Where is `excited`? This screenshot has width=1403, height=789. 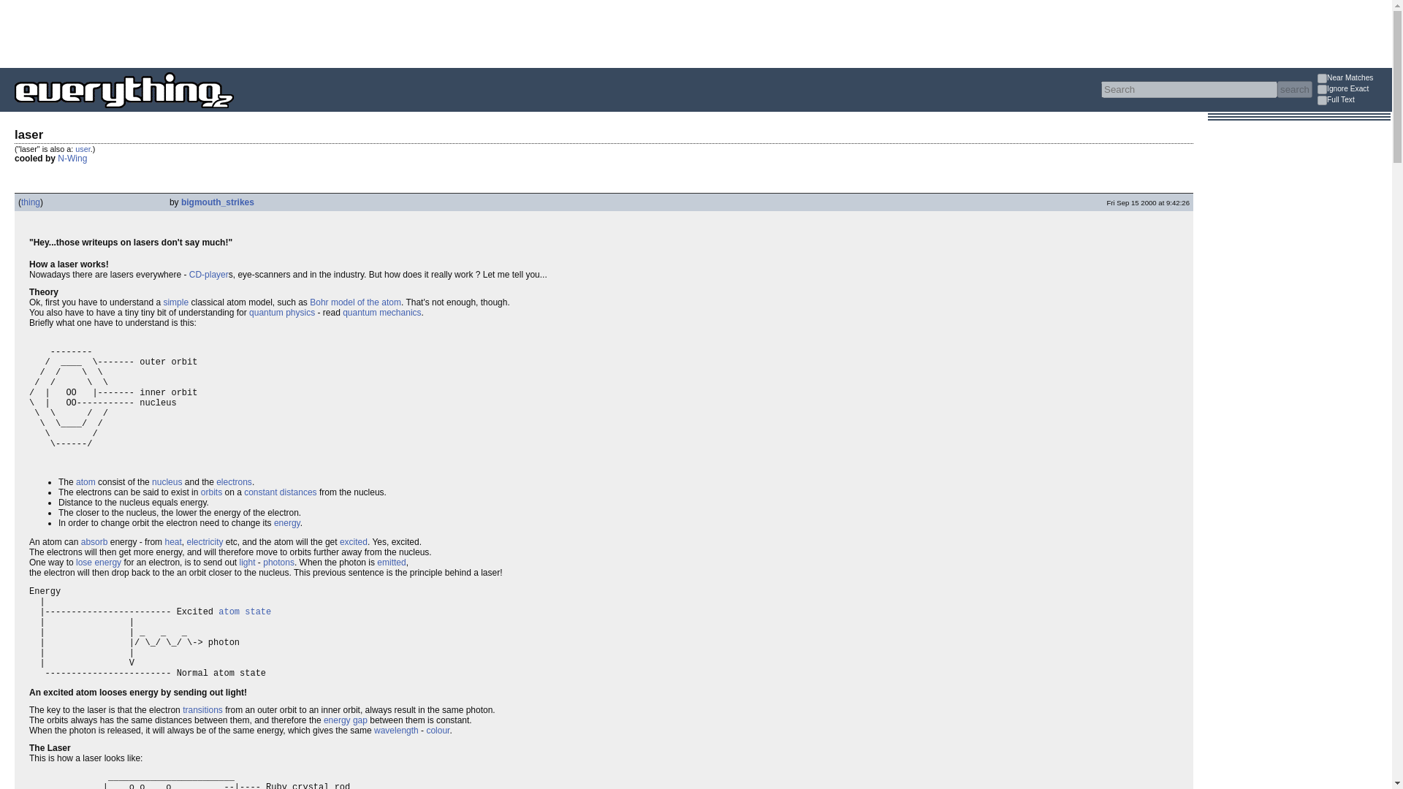 excited is located at coordinates (354, 542).